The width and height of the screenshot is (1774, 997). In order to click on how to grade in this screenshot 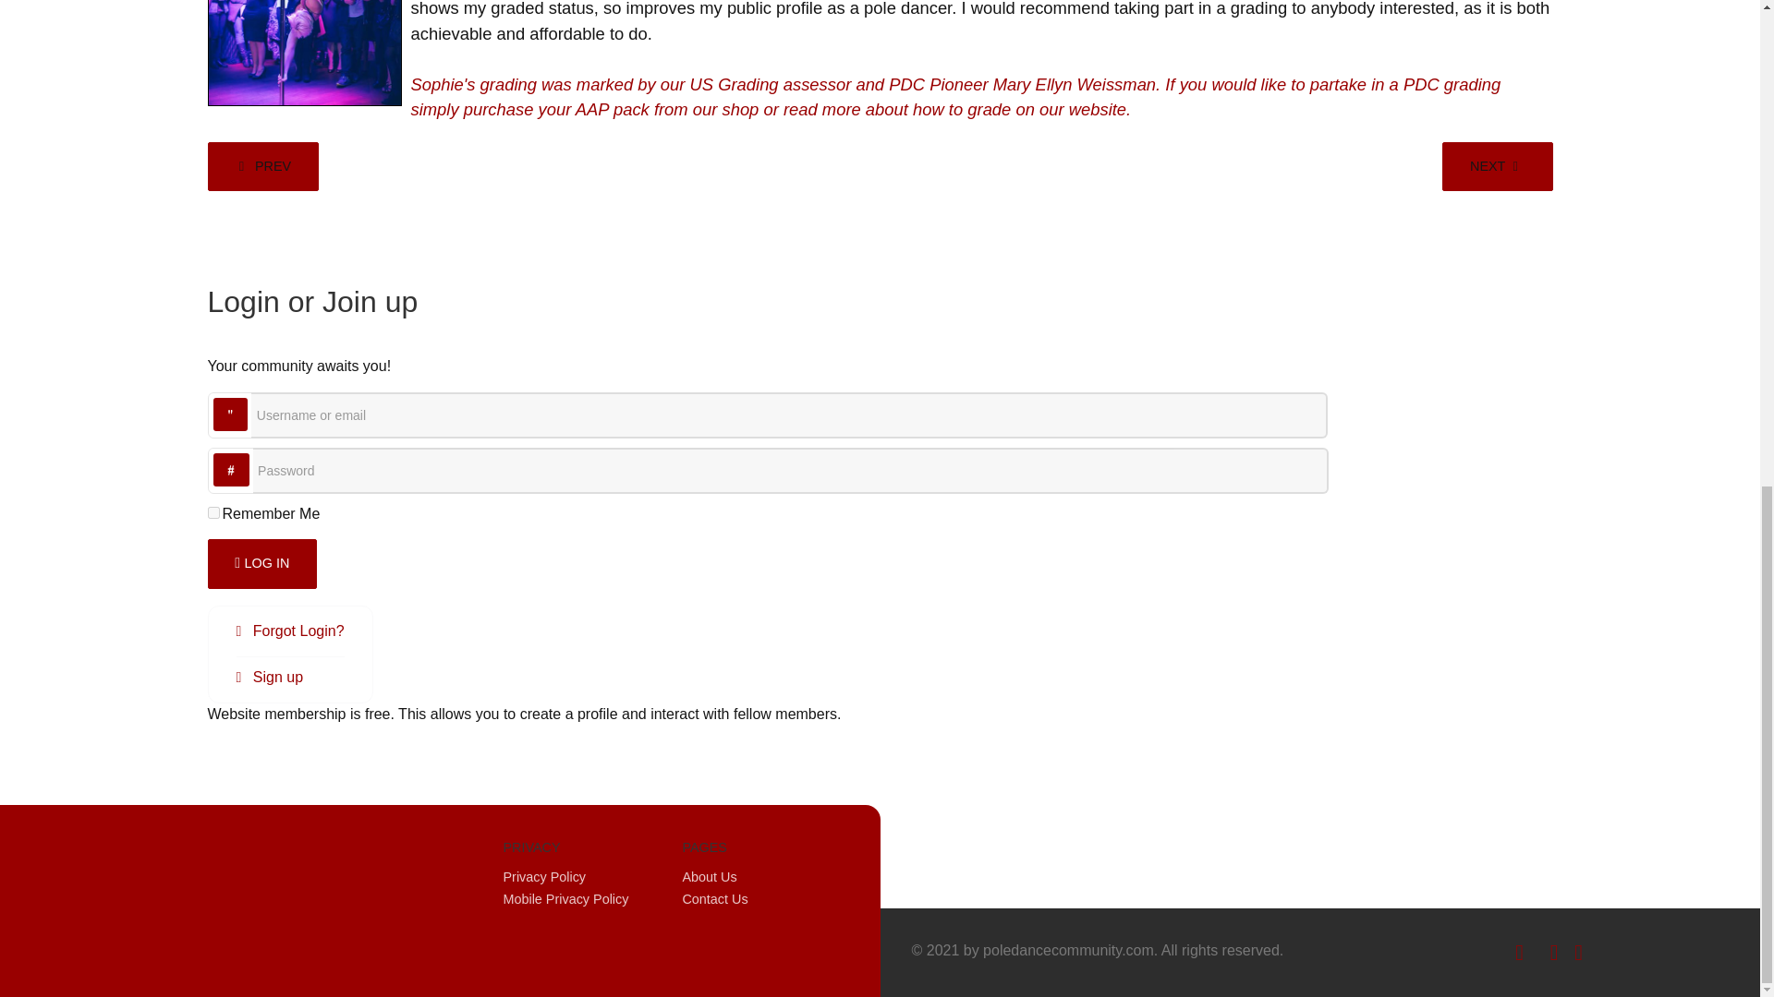, I will do `click(962, 109)`.